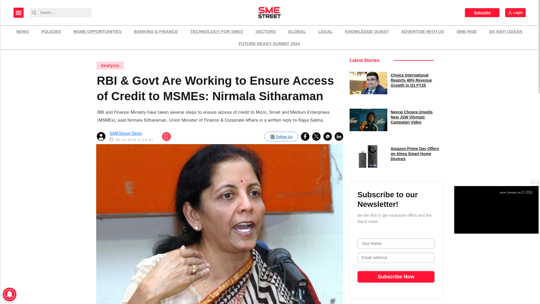 The image size is (540, 304). What do you see at coordinates (422, 32) in the screenshot?
I see `ADVERTISE WITH US` at bounding box center [422, 32].